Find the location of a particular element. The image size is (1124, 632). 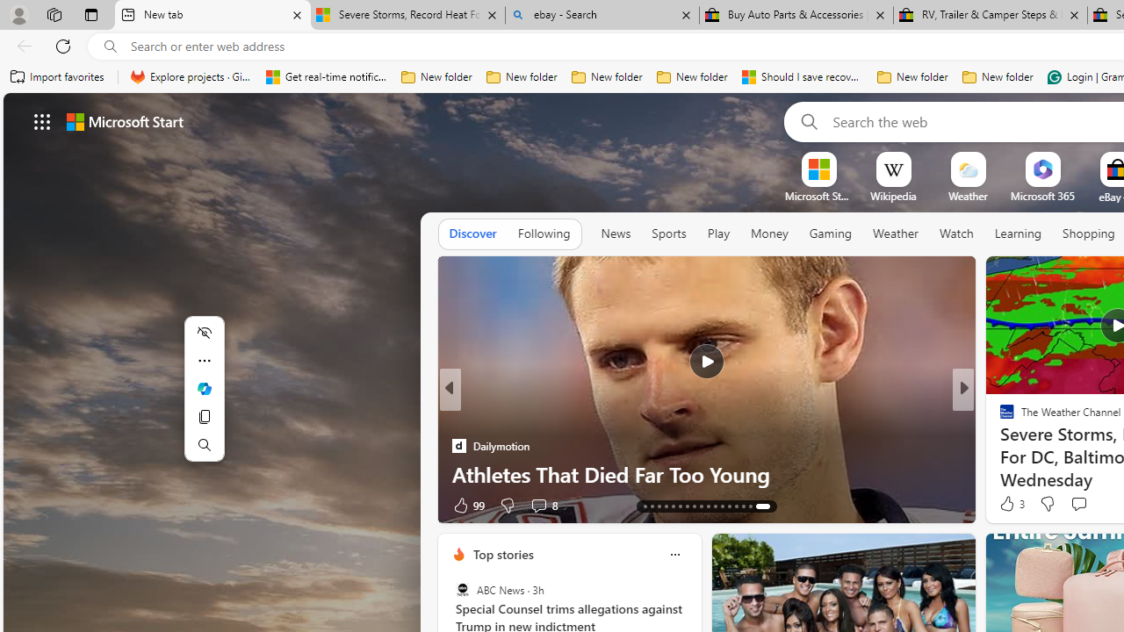

View comments 8 Comment is located at coordinates (1079, 506).